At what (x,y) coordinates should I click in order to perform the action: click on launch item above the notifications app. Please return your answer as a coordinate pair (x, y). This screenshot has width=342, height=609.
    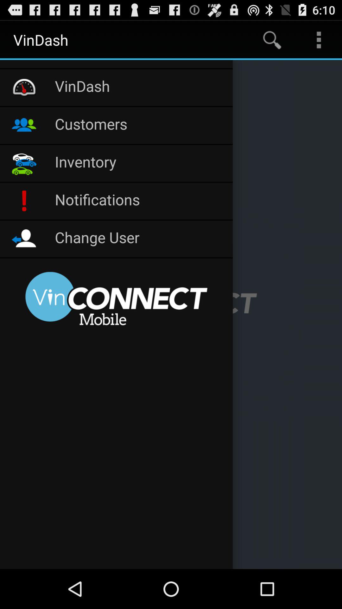
    Looking at the image, I should click on (141, 163).